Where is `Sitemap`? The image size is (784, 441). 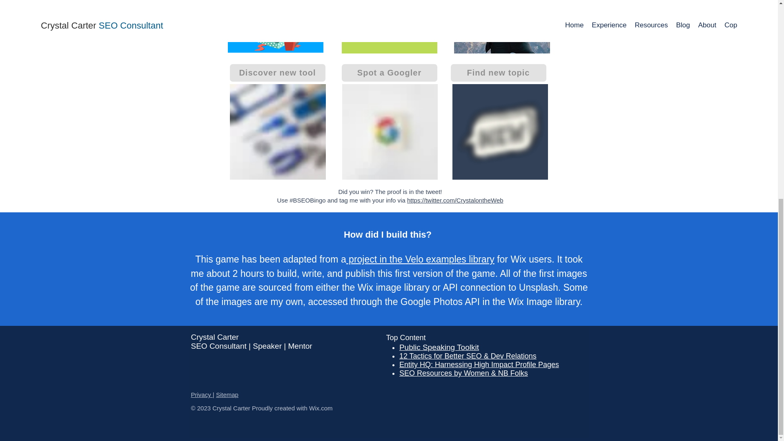 Sitemap is located at coordinates (227, 394).